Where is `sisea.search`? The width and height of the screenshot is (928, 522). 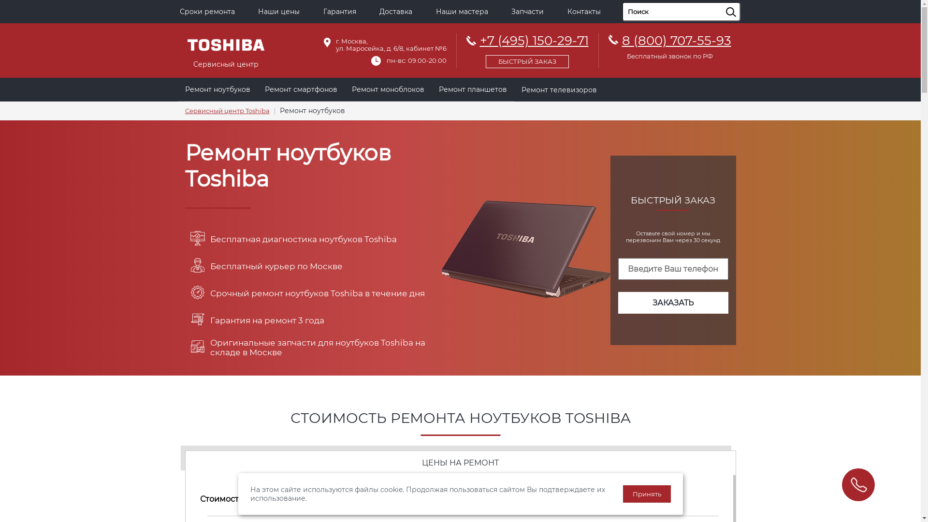
sisea.search is located at coordinates (743, 2).